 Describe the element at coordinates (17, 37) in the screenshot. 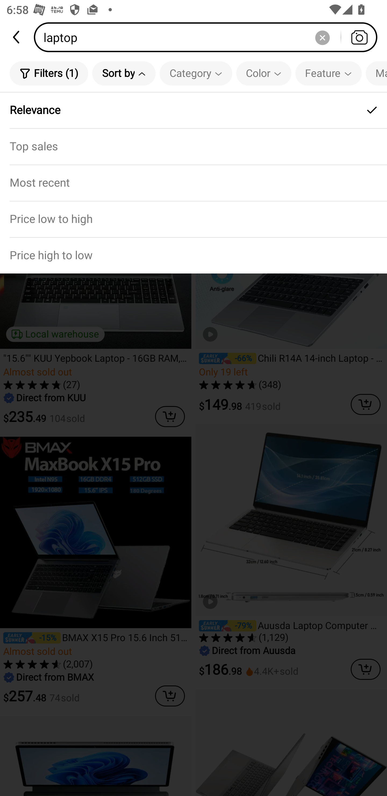

I see `back` at that location.